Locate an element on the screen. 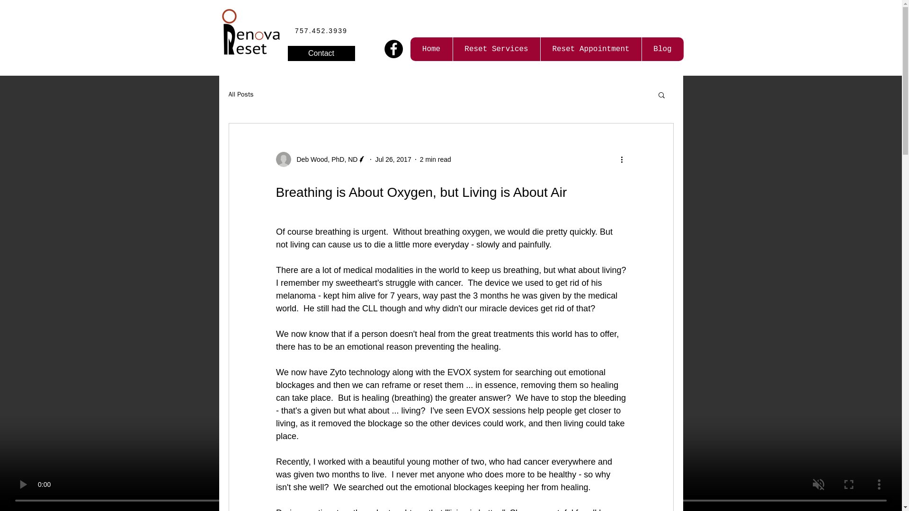 Image resolution: width=909 pixels, height=511 pixels. 757.452.3939 is located at coordinates (321, 31).